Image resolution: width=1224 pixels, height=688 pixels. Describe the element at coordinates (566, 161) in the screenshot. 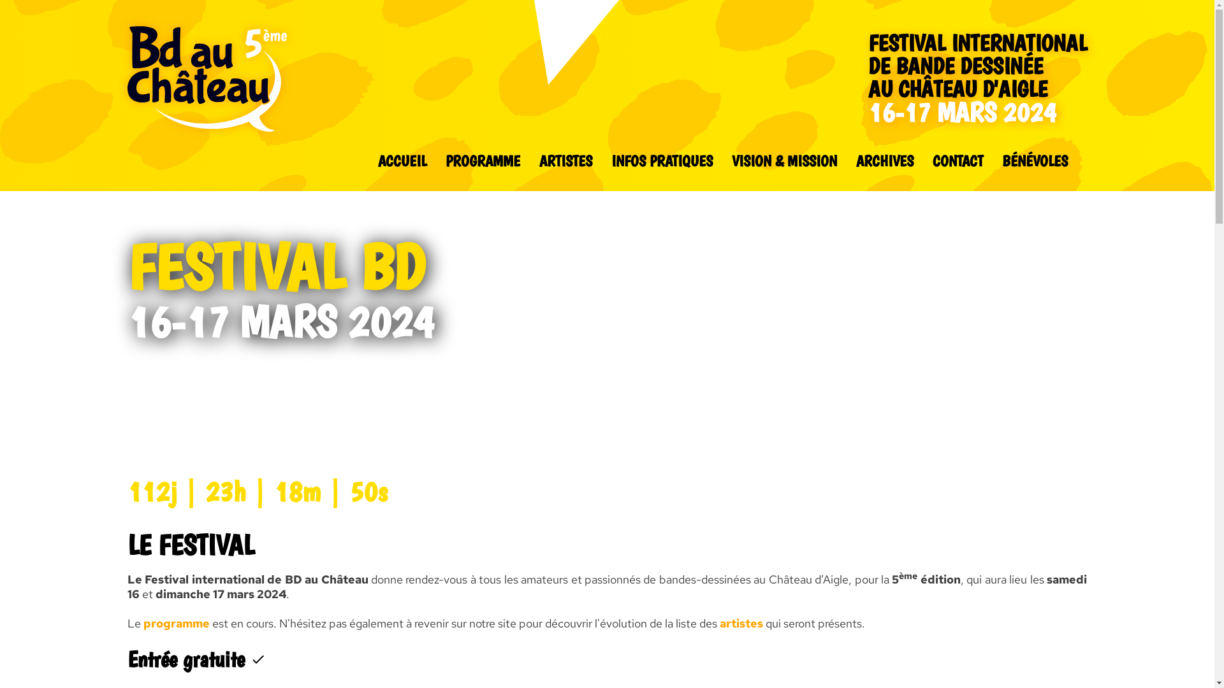

I see `ARTISTES` at that location.